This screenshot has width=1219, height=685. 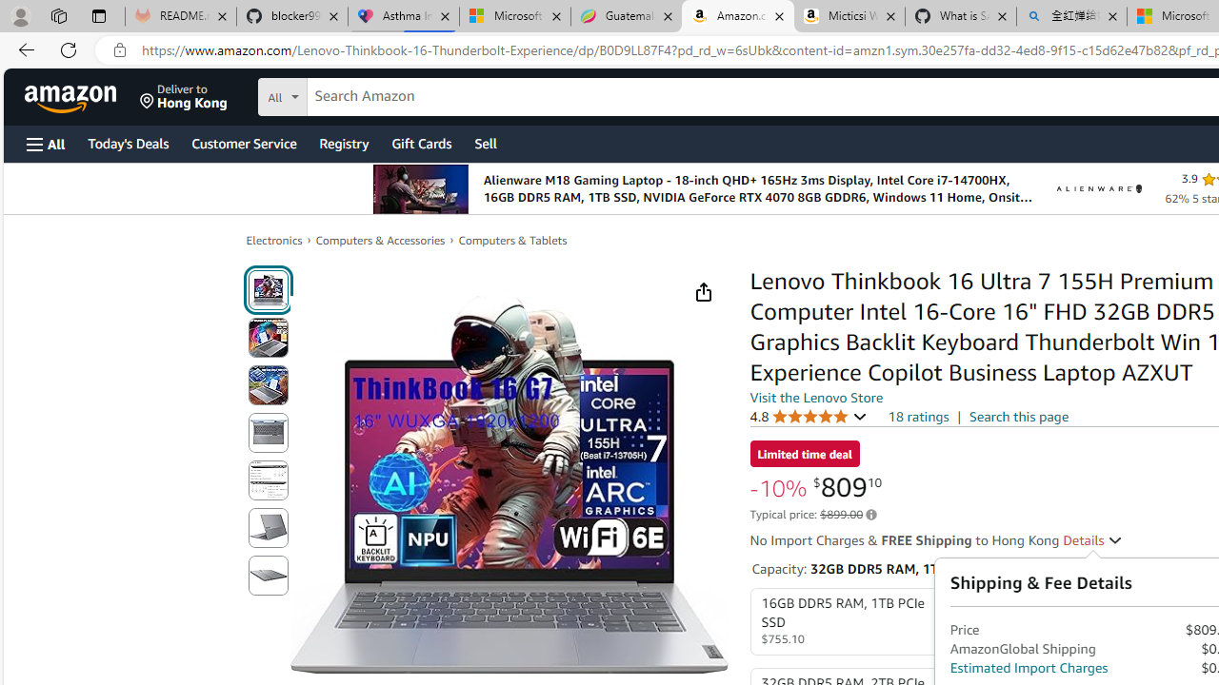 I want to click on Customer Service, so click(x=244, y=143).